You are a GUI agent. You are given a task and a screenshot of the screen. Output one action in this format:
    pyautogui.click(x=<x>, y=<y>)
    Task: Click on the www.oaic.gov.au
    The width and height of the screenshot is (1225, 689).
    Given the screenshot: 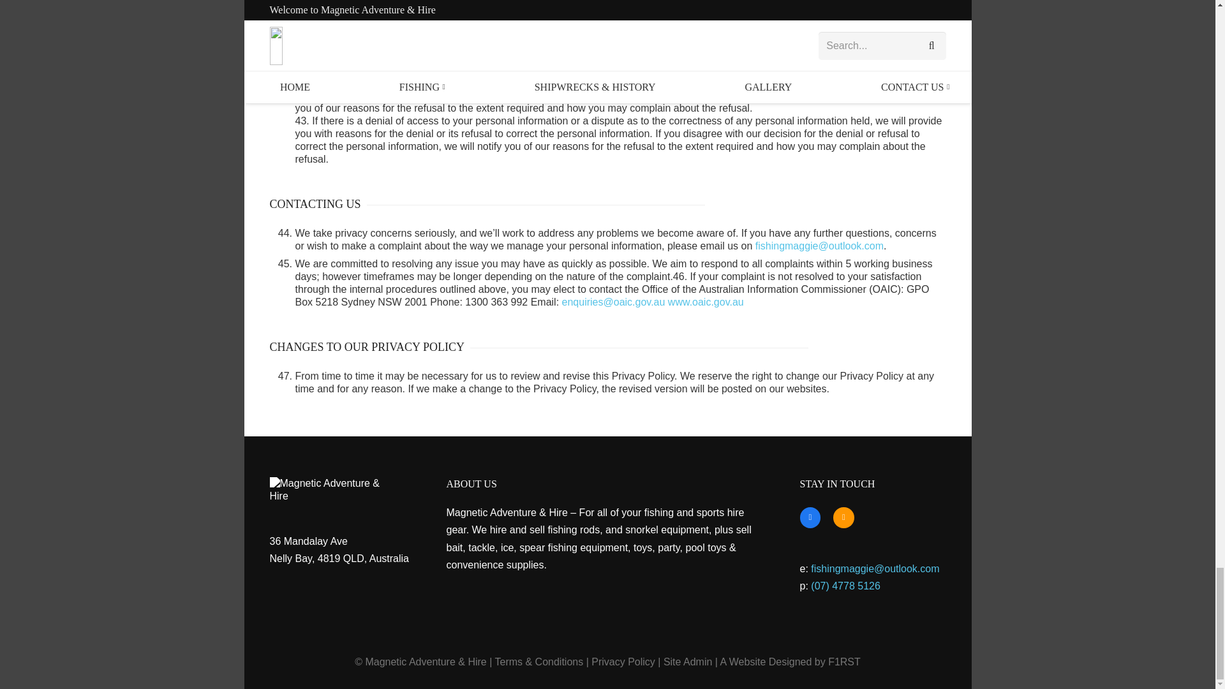 What is the action you would take?
    pyautogui.click(x=706, y=302)
    